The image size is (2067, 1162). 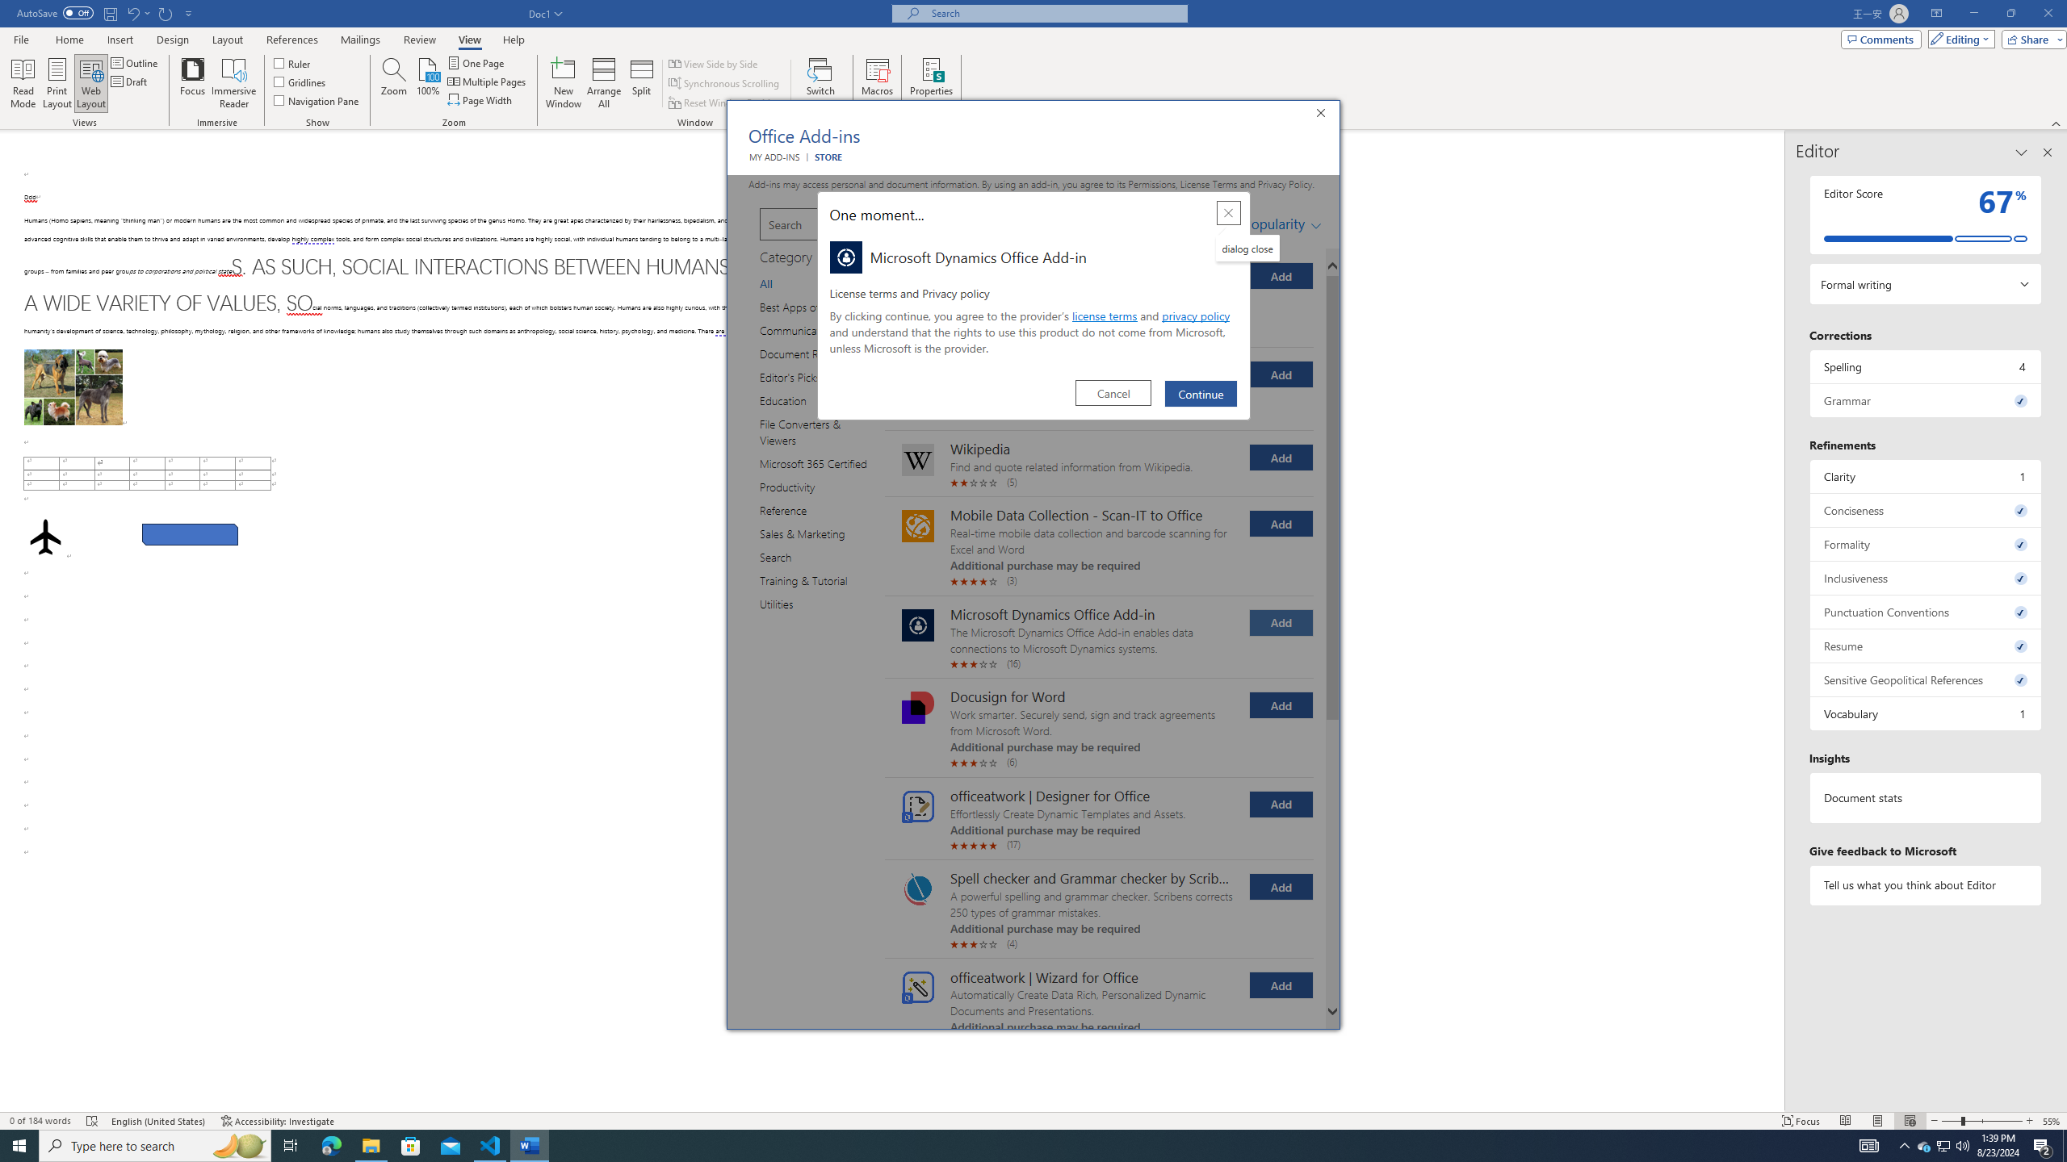 I want to click on Focus, so click(x=193, y=83).